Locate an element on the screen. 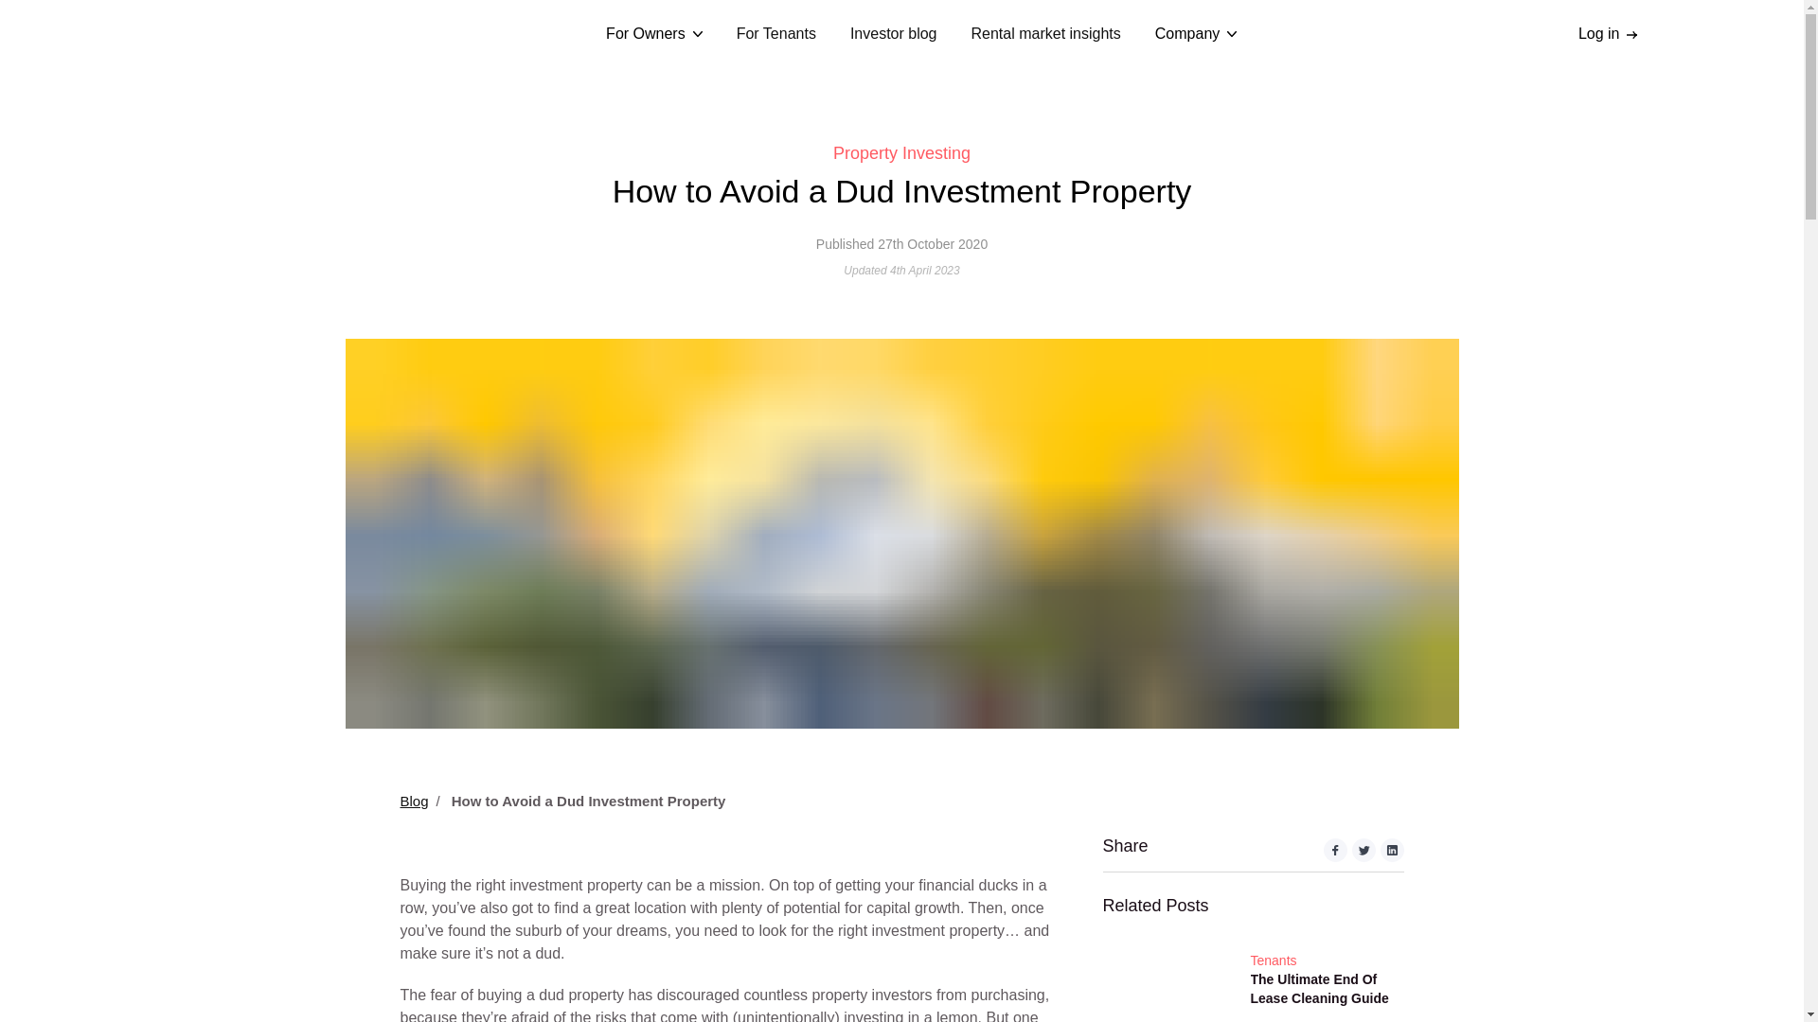 This screenshot has height=1022, width=1818. Facebook IconFacebook button is located at coordinates (1335, 854).